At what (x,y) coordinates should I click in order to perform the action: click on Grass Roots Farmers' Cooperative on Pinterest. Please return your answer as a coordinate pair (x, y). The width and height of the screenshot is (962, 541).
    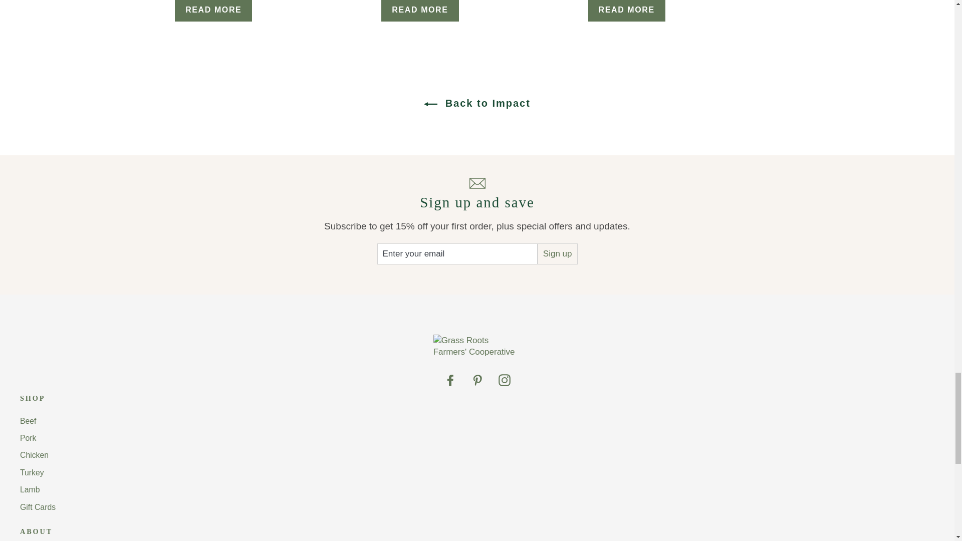
    Looking at the image, I should click on (477, 380).